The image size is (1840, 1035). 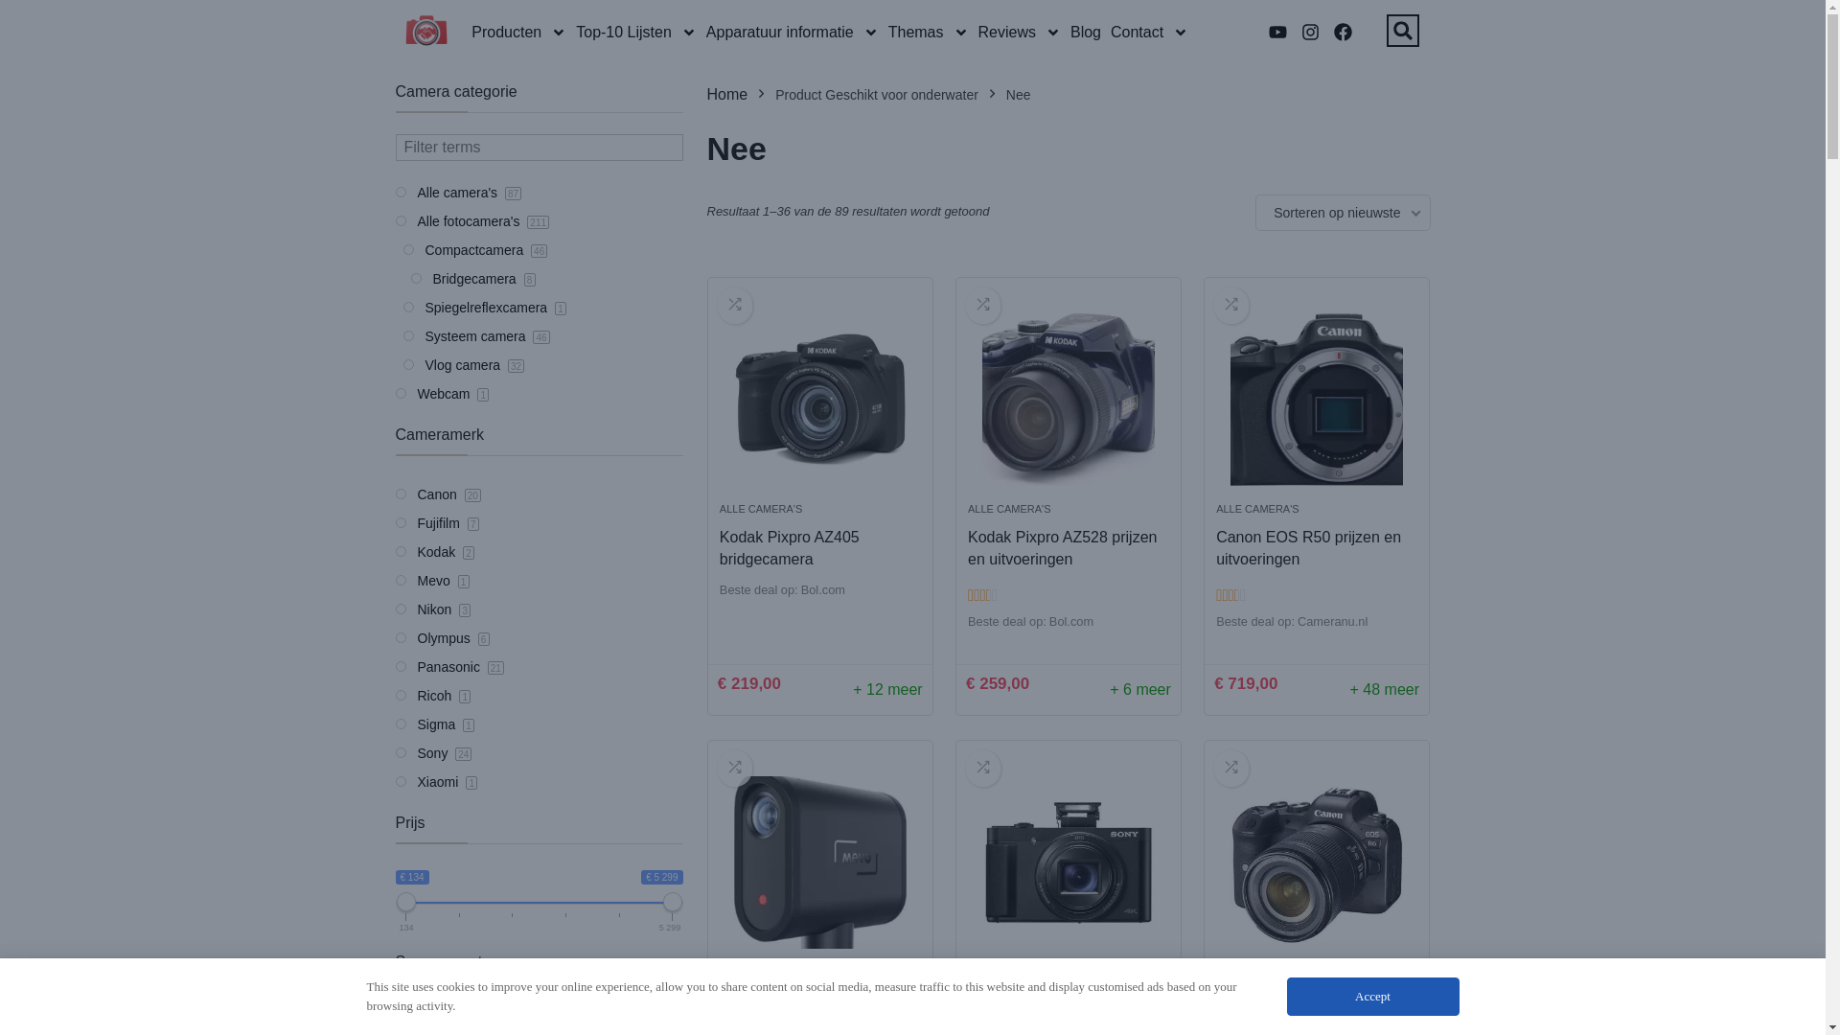 What do you see at coordinates (1068, 862) in the screenshot?
I see `Sony Cybershot DSC-HX99 prijzen vinden` at bounding box center [1068, 862].